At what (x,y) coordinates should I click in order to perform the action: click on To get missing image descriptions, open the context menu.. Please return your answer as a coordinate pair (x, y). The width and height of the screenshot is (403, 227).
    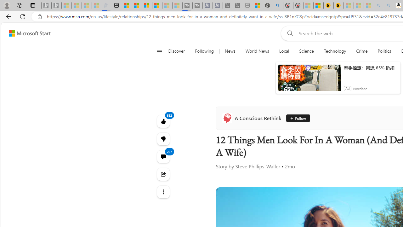
    Looking at the image, I should click on (293, 61).